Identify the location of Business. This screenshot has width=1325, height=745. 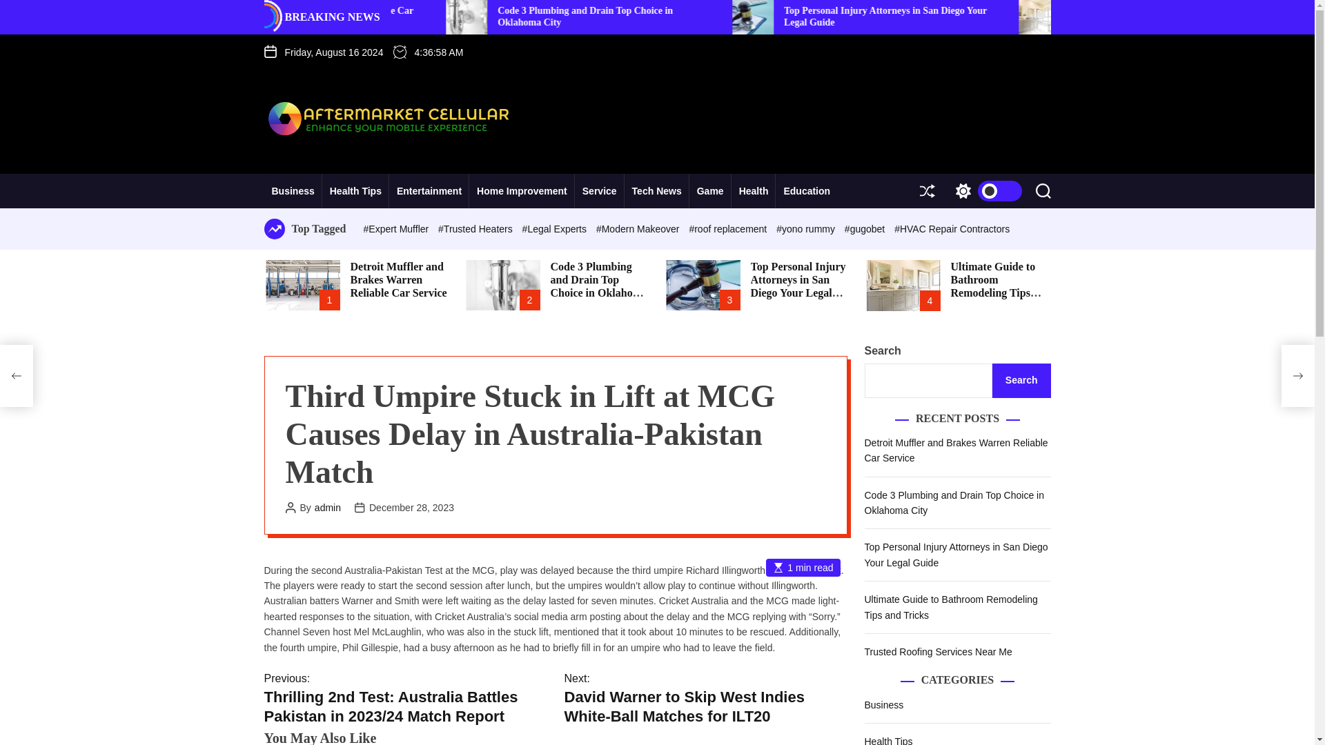
(293, 190).